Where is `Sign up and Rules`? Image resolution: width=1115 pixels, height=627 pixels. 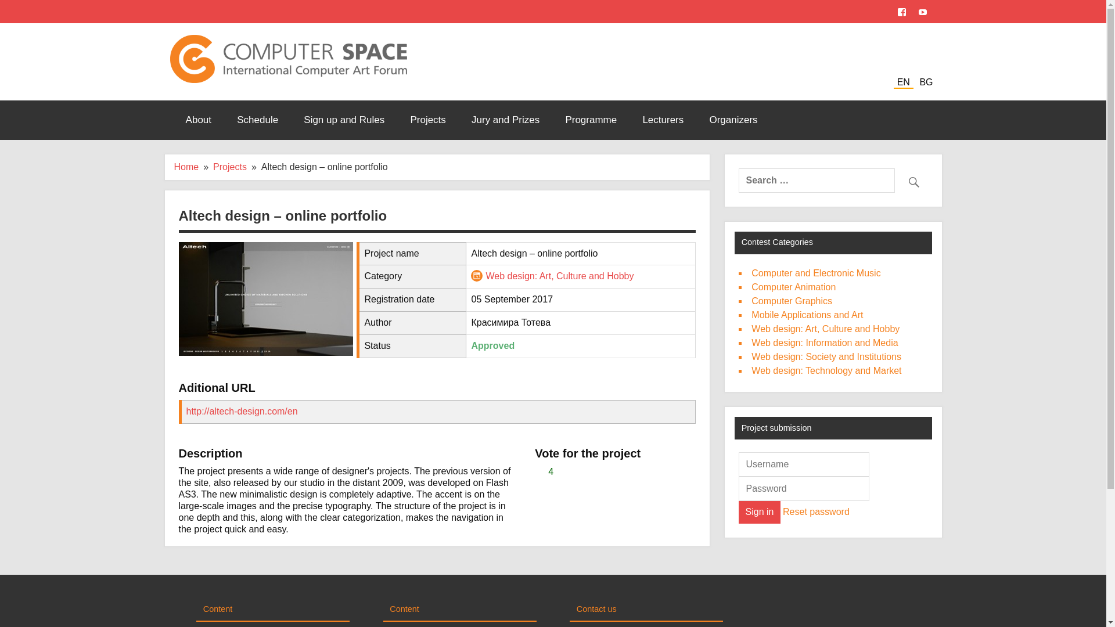 Sign up and Rules is located at coordinates (344, 120).